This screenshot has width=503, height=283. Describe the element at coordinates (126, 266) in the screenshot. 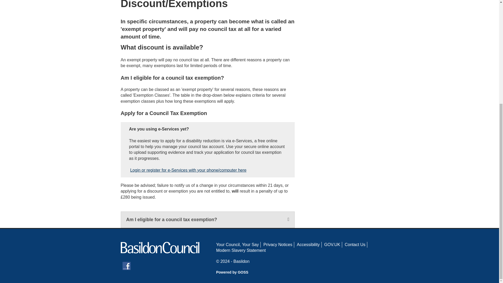

I see `Basildon Council on Facebook` at that location.